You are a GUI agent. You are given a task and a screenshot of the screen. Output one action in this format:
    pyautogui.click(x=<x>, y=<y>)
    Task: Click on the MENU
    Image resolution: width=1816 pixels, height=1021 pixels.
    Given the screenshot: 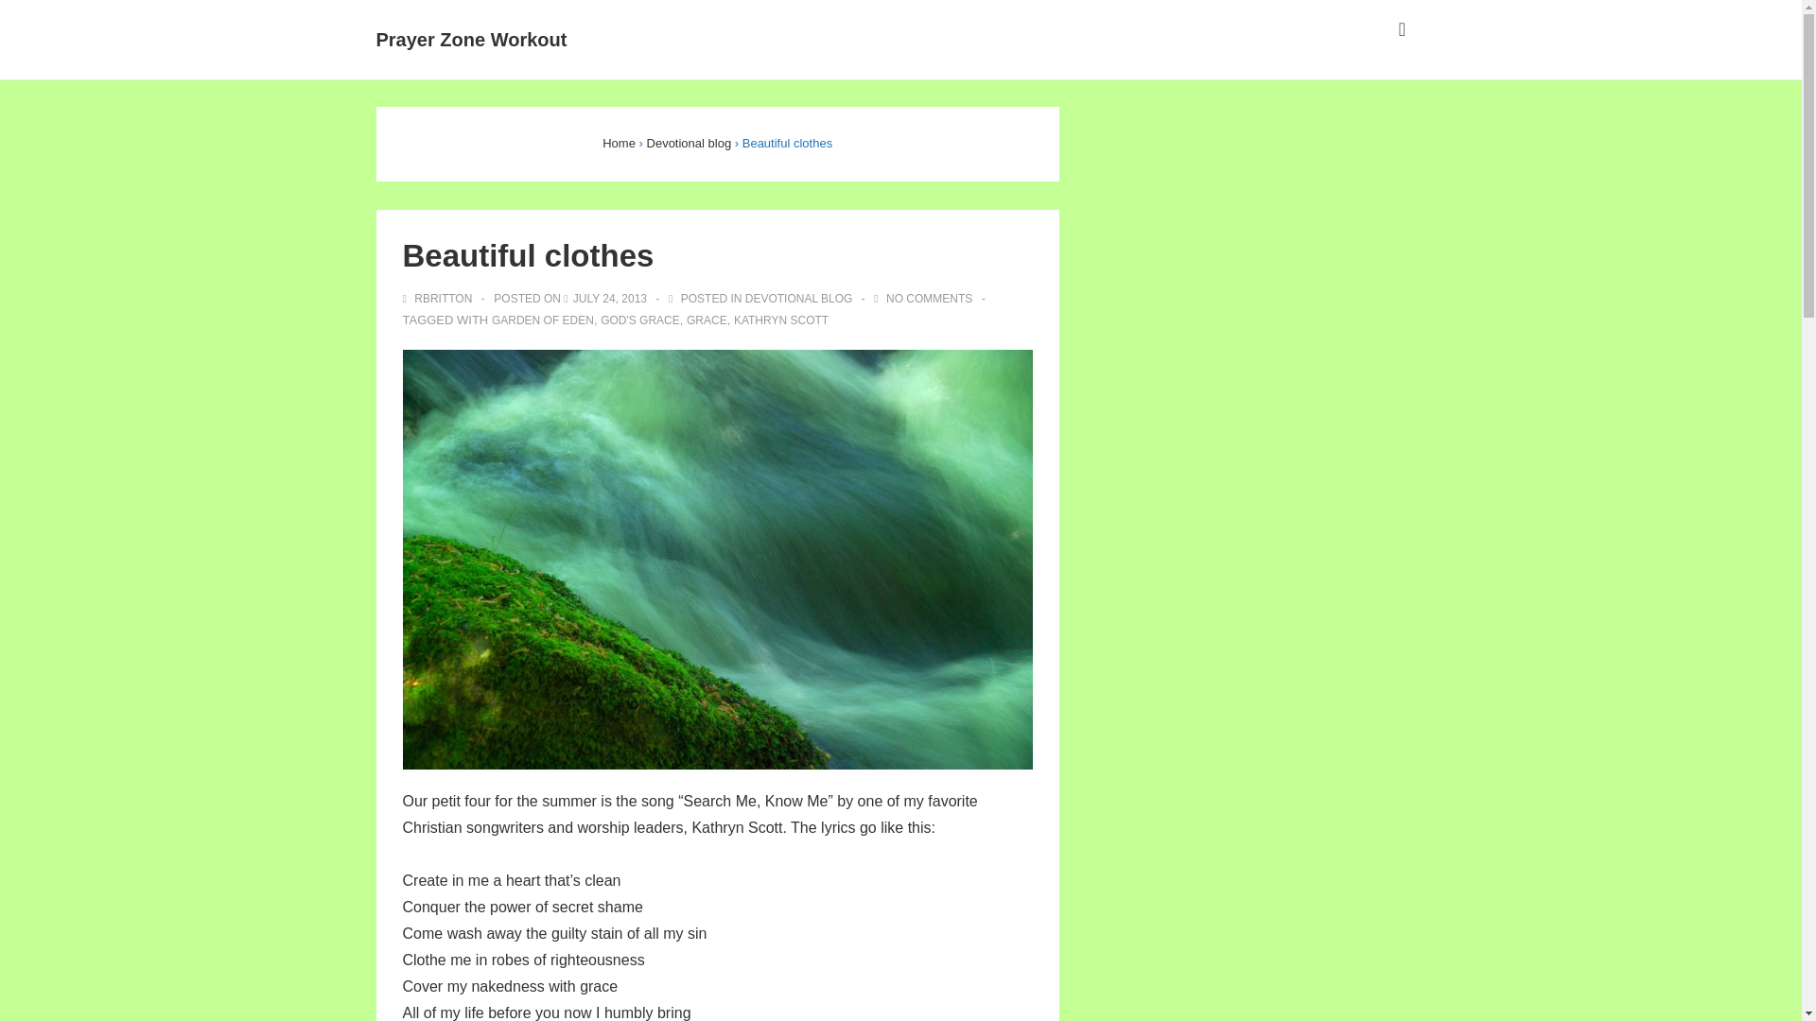 What is the action you would take?
    pyautogui.click(x=1402, y=29)
    